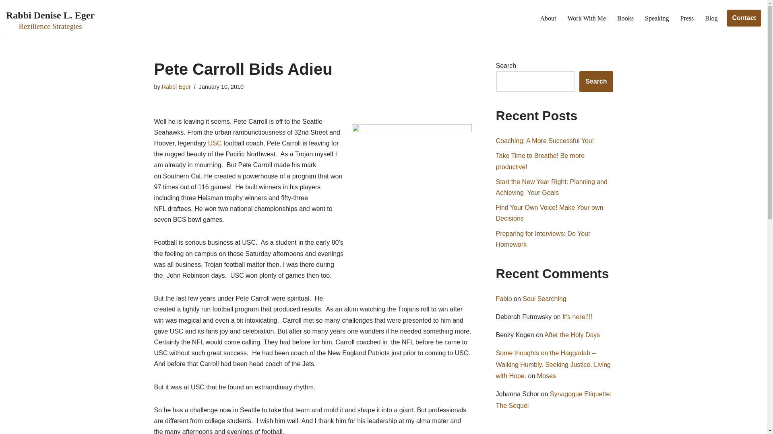 The image size is (773, 434). I want to click on Moses, so click(546, 375).